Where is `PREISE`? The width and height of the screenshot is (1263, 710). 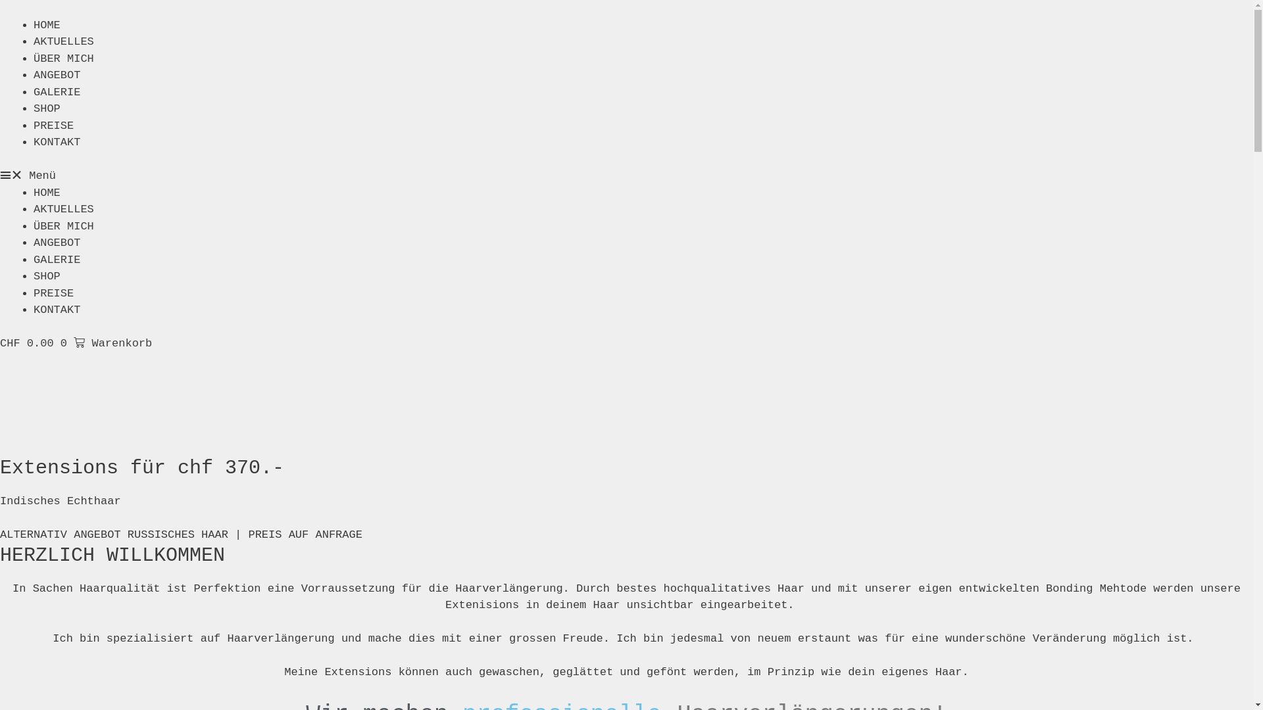
PREISE is located at coordinates (54, 126).